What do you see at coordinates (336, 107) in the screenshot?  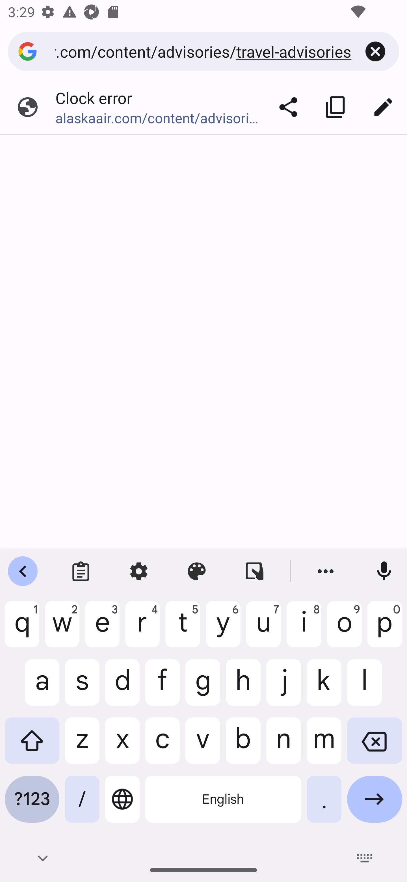 I see `Copy link` at bounding box center [336, 107].